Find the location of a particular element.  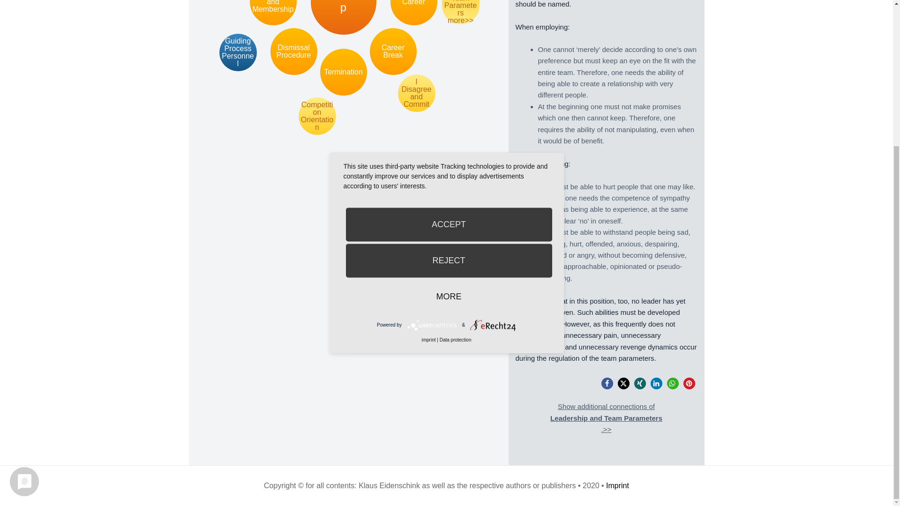

Imprint is located at coordinates (617, 485).